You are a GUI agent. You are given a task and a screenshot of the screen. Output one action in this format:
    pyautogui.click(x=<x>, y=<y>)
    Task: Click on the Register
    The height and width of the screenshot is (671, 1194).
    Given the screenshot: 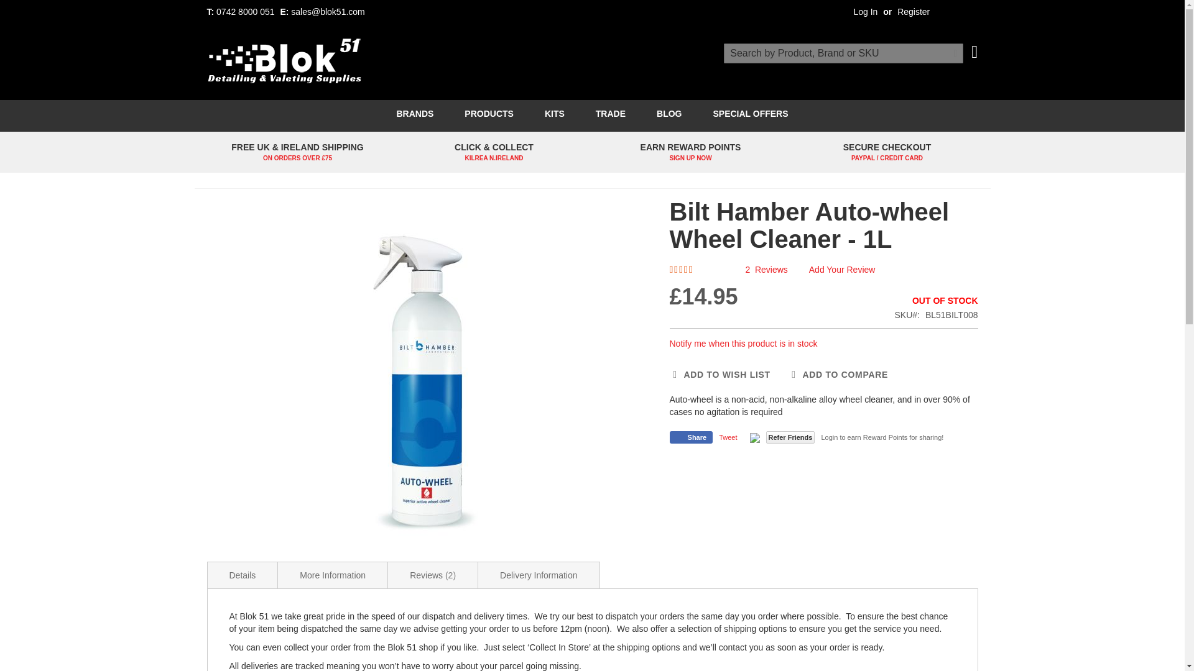 What is the action you would take?
    pyautogui.click(x=914, y=11)
    